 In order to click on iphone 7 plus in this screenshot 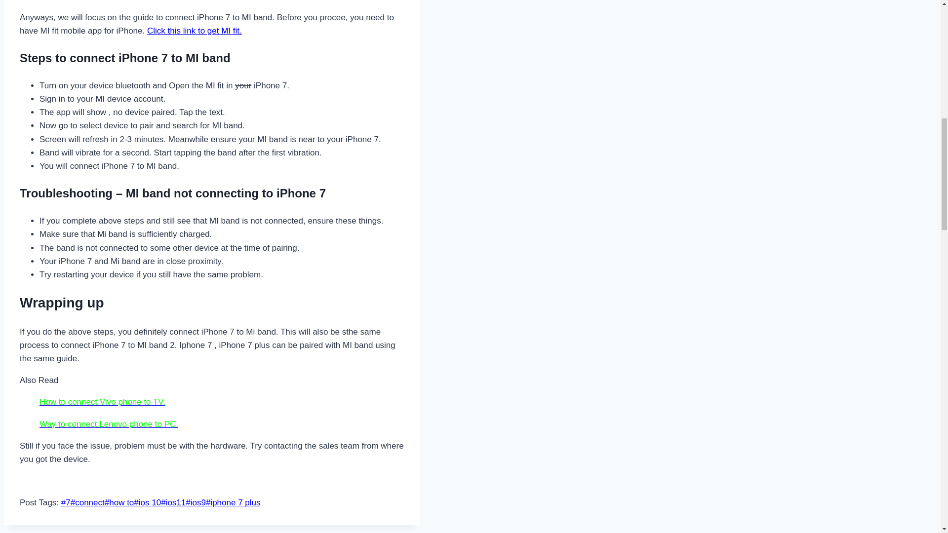, I will do `click(233, 502)`.